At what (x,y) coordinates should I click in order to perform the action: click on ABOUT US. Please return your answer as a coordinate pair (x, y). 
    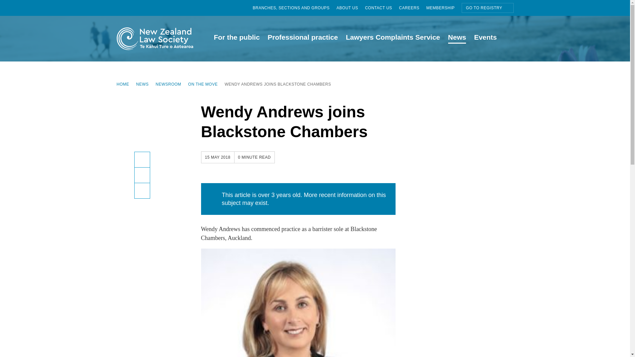
    Looking at the image, I should click on (351, 8).